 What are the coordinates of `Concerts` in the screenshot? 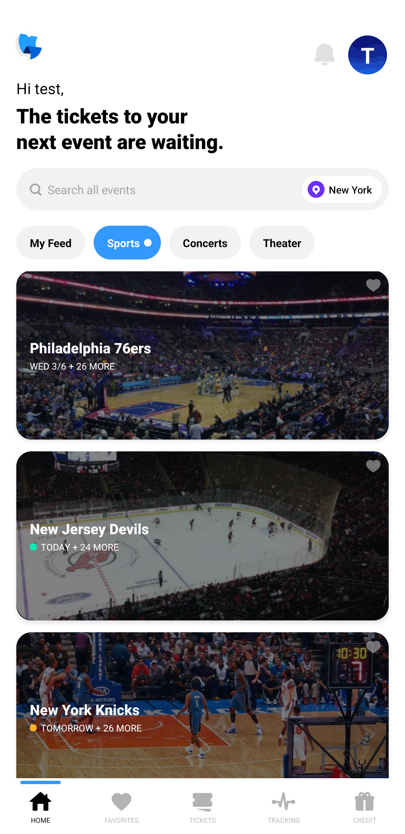 It's located at (205, 243).